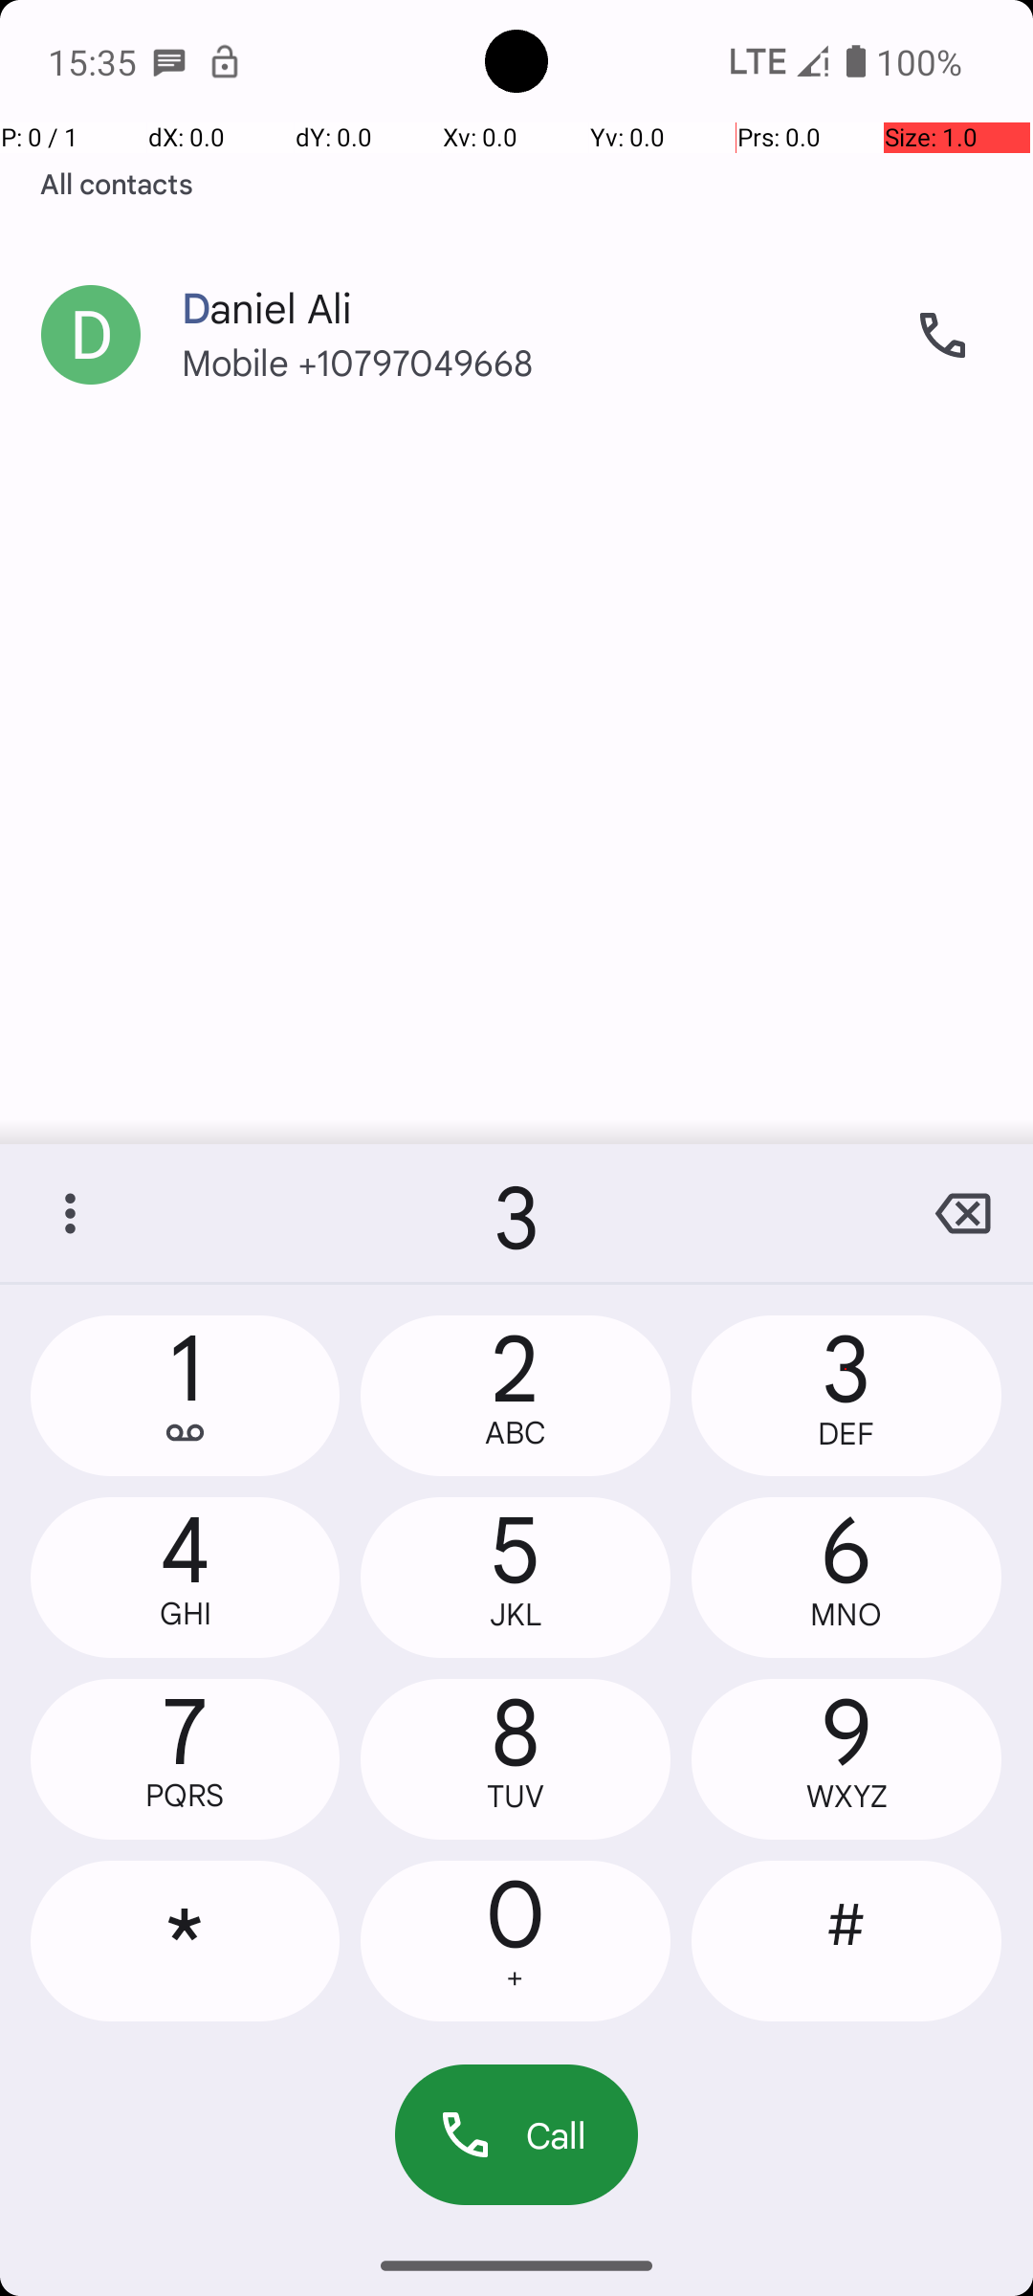 This screenshot has width=1033, height=2296. What do you see at coordinates (91, 335) in the screenshot?
I see `Quick contact for Daniel Ali` at bounding box center [91, 335].